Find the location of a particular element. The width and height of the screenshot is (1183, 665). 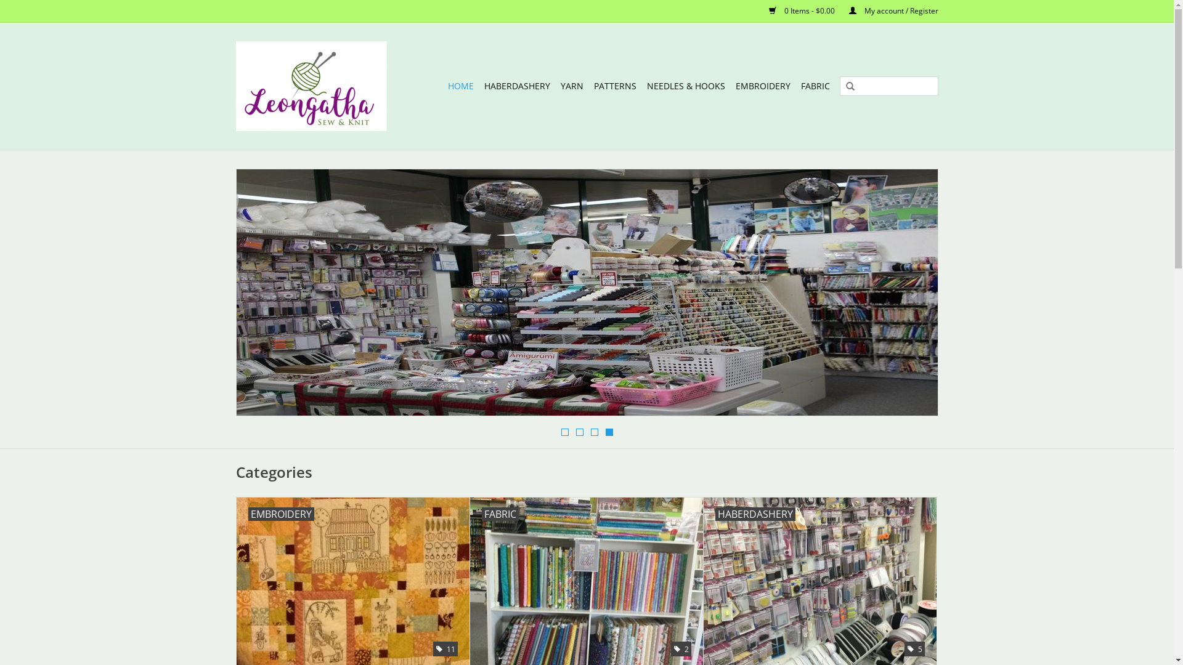

Search is located at coordinates (850, 87).